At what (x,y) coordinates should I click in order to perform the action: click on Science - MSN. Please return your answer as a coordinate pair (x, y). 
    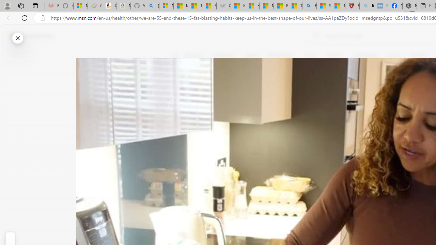
    Looking at the image, I should click on (324, 6).